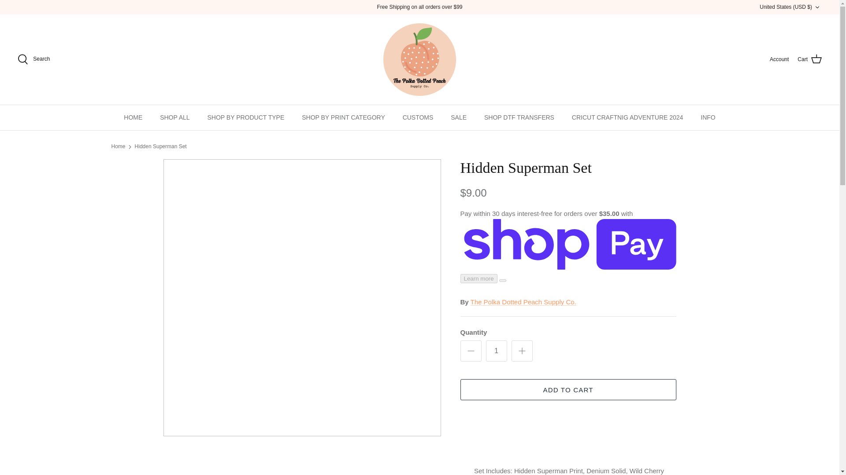  I want to click on Cart, so click(809, 59).